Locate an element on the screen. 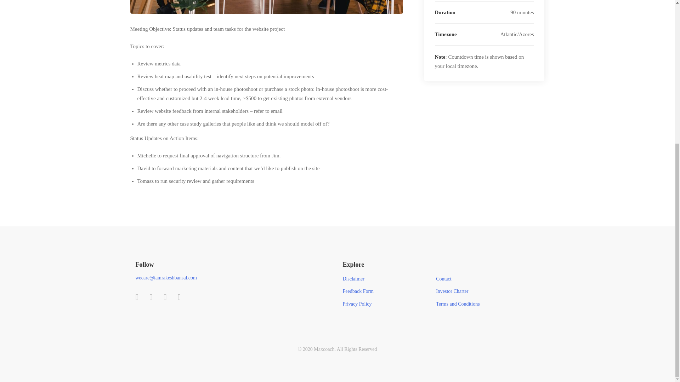 This screenshot has width=680, height=382. Investor Charter is located at coordinates (452, 291).